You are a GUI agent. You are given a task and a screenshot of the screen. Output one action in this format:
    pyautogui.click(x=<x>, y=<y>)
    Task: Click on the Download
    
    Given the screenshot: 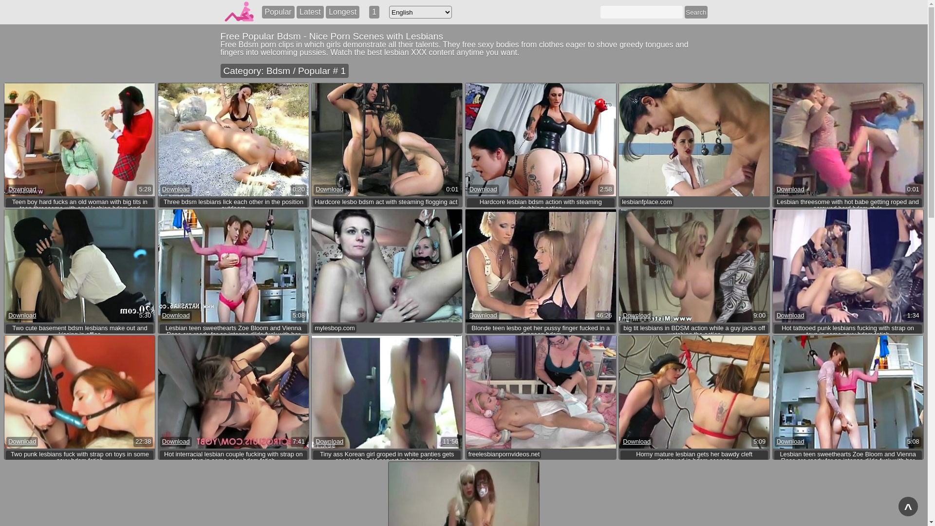 What is the action you would take?
    pyautogui.click(x=176, y=316)
    